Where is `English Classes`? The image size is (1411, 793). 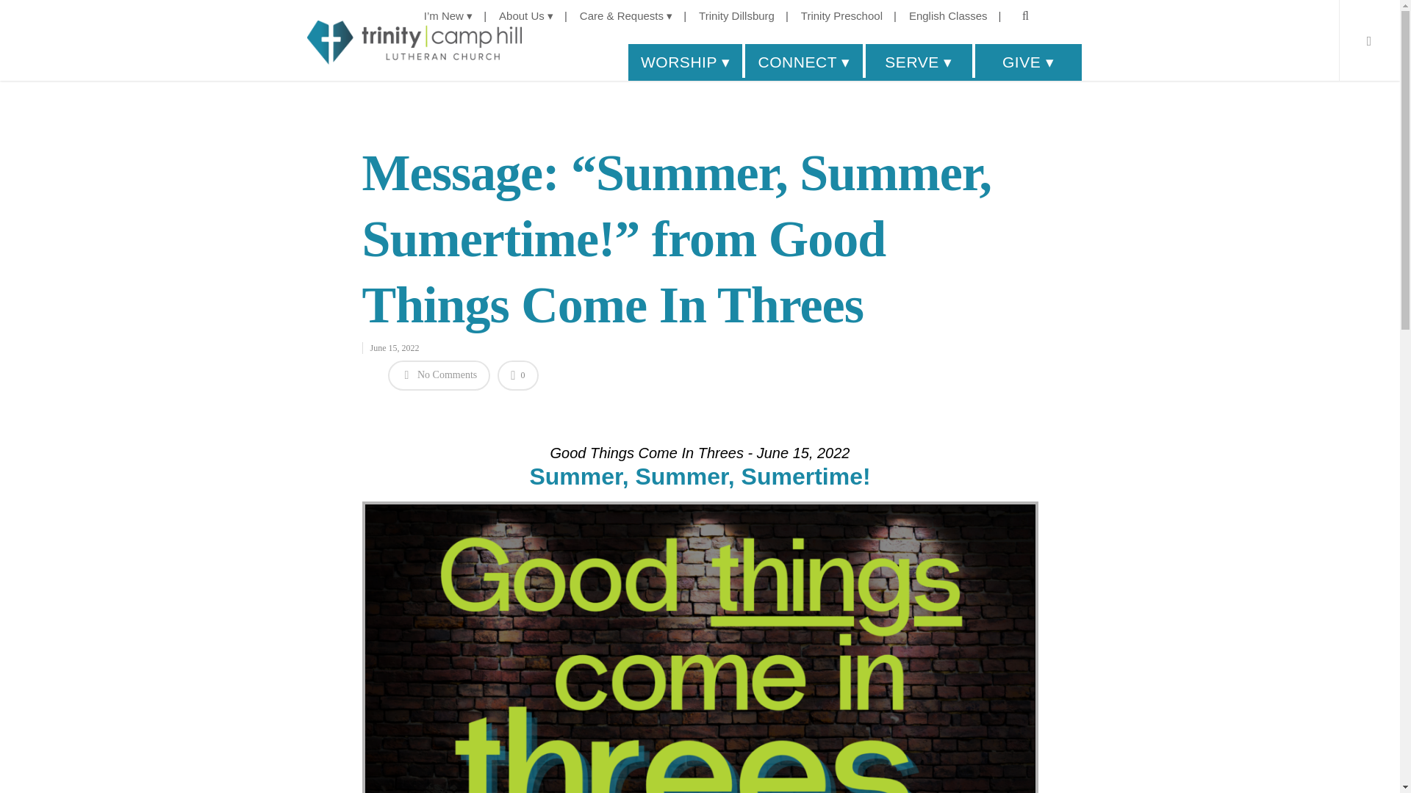
English Classes is located at coordinates (961, 16).